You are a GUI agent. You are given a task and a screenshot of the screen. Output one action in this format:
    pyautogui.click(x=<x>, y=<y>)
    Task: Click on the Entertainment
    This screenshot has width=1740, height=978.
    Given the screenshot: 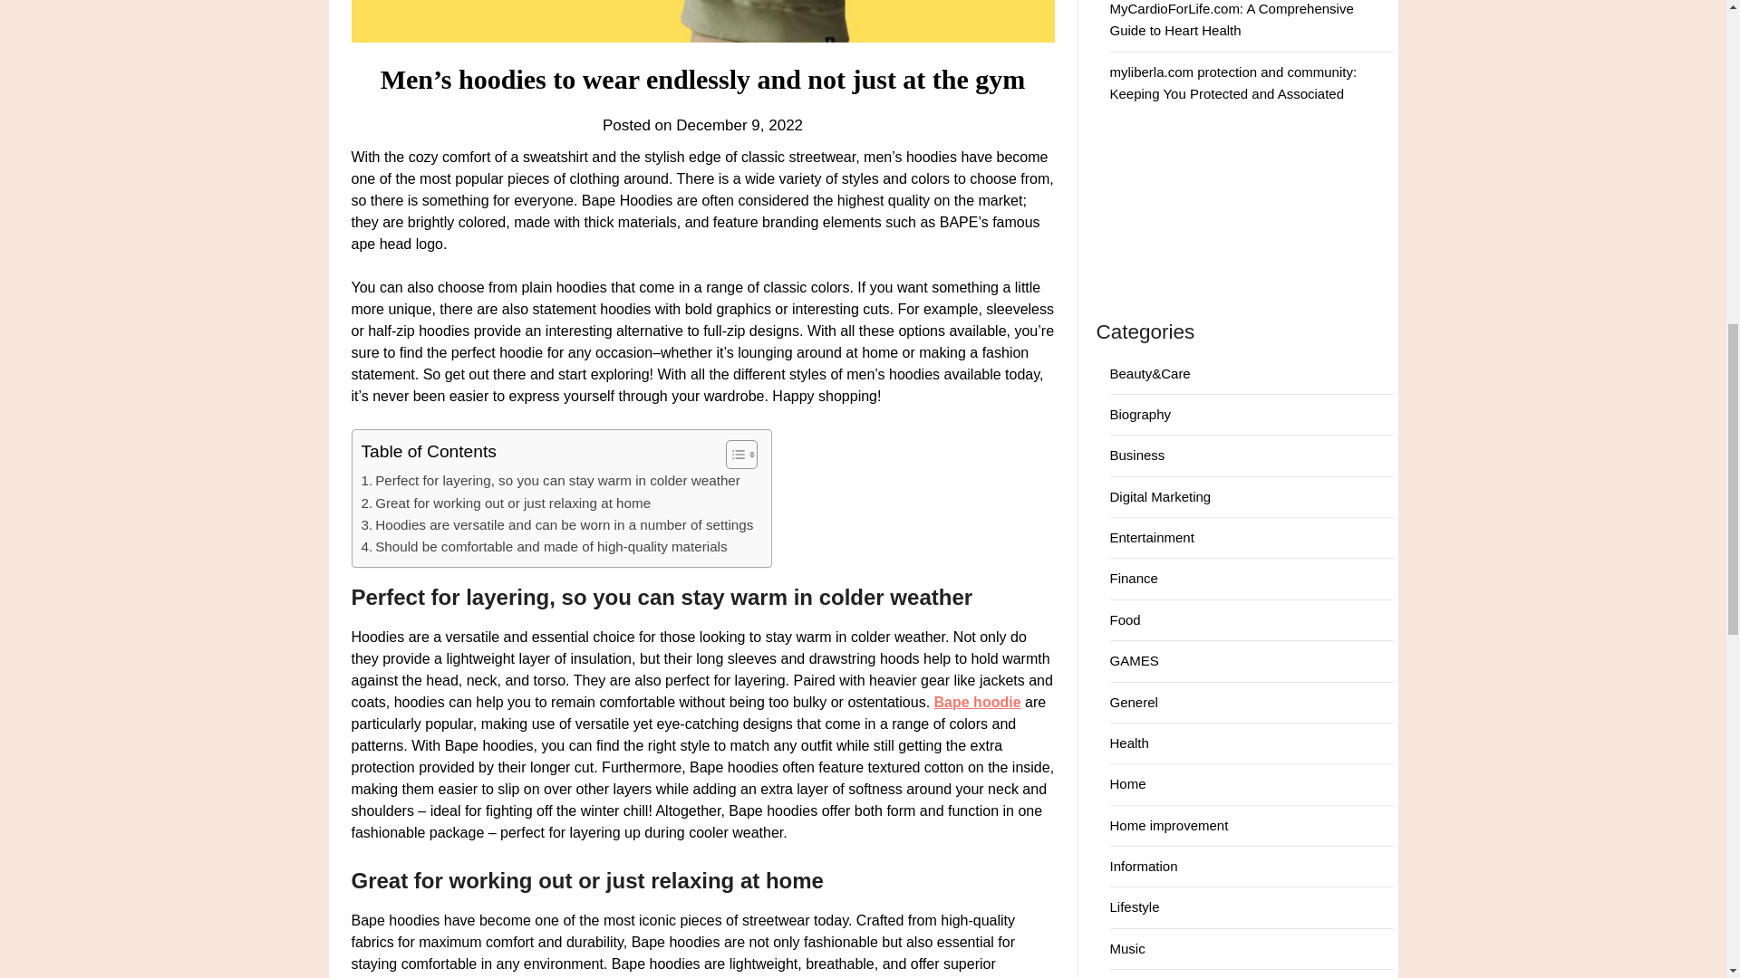 What is the action you would take?
    pyautogui.click(x=1151, y=537)
    